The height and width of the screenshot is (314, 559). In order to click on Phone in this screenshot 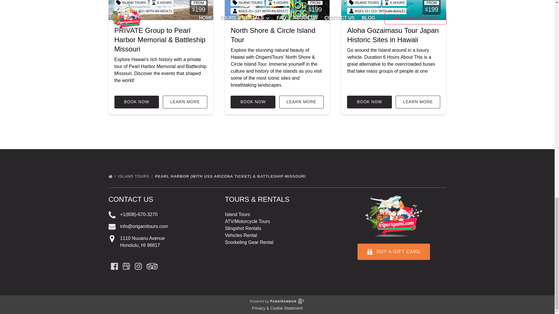, I will do `click(112, 215)`.